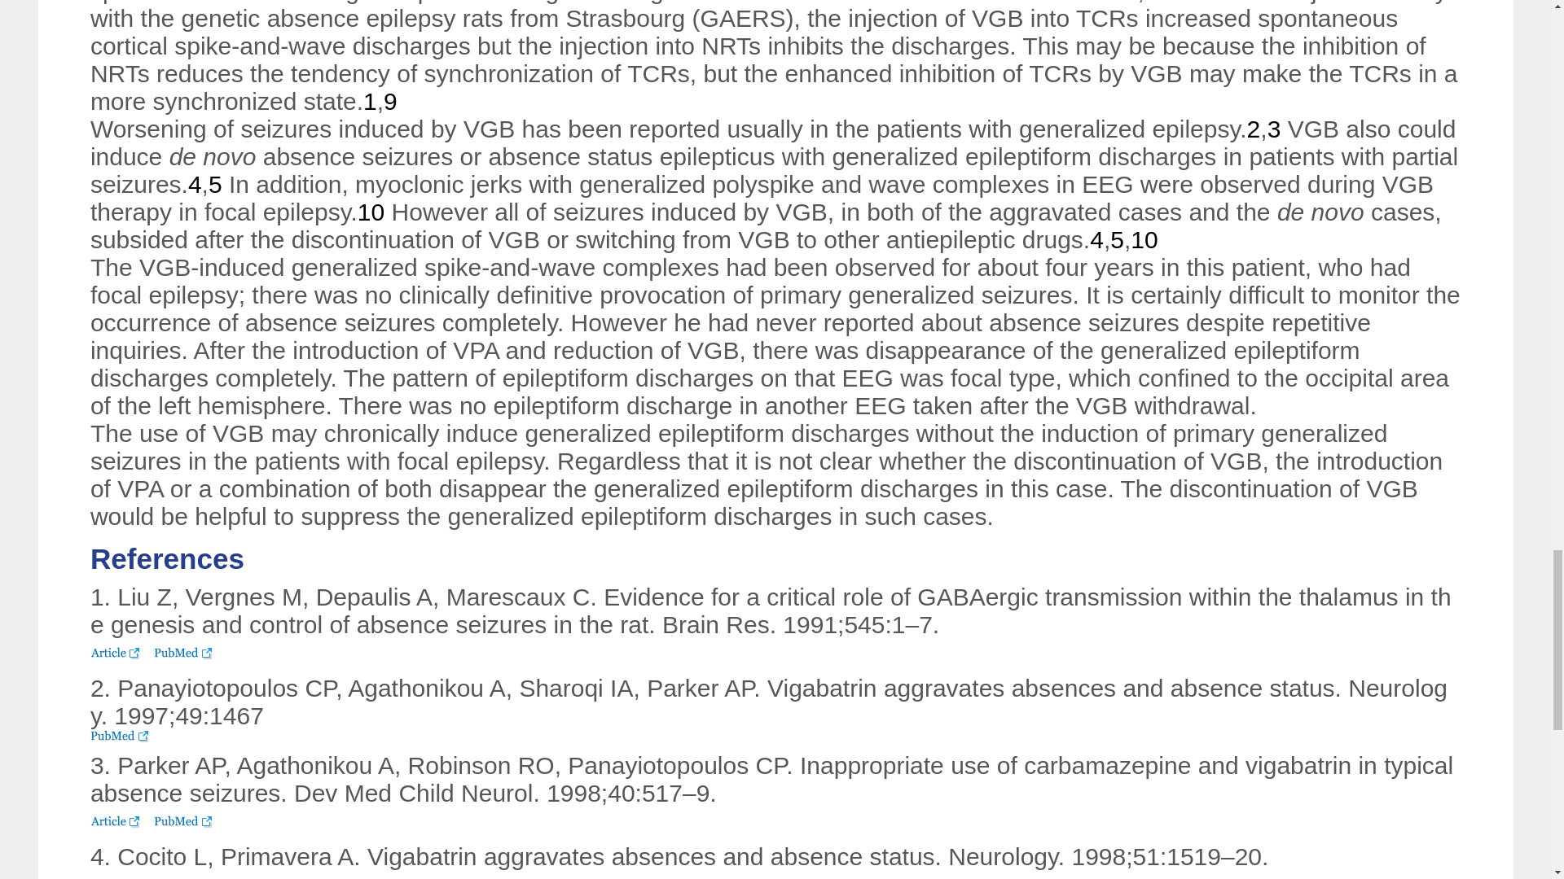 The width and height of the screenshot is (1564, 879). I want to click on 10, so click(1144, 239).